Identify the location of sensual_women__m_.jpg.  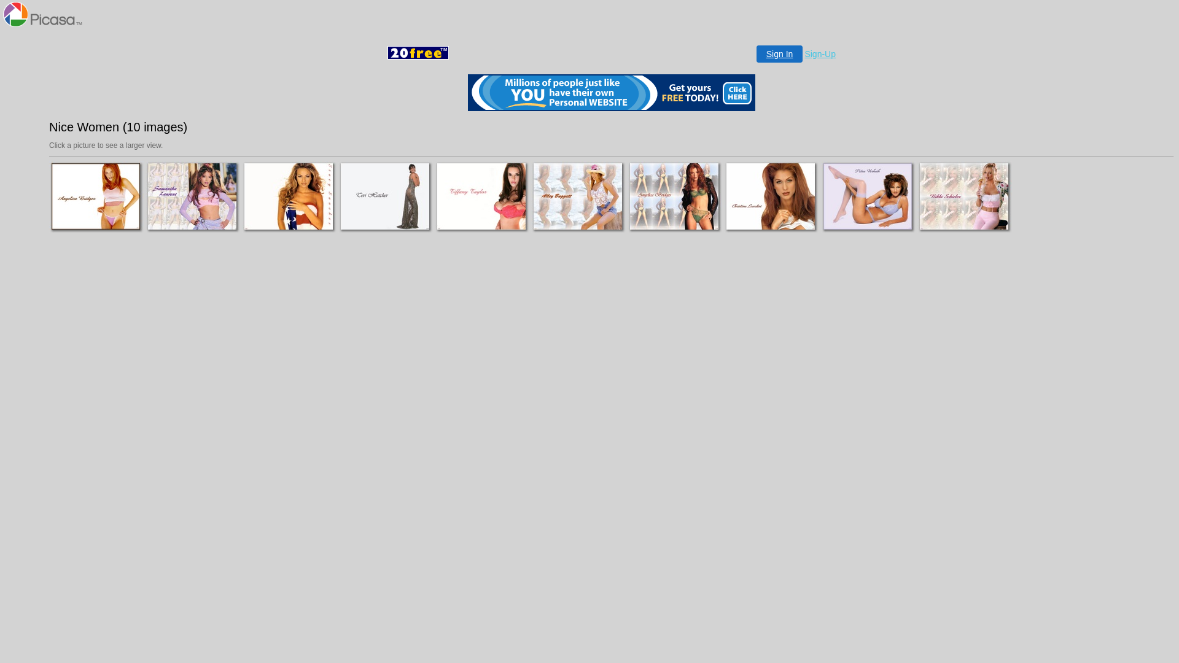
(578, 197).